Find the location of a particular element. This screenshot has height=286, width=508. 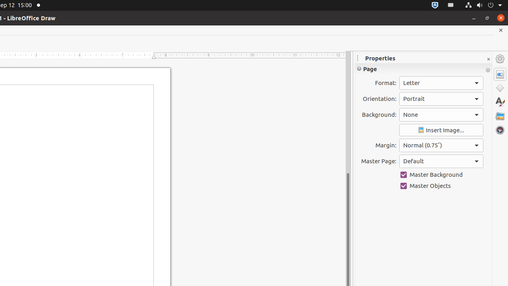

Margin: is located at coordinates (441, 145).